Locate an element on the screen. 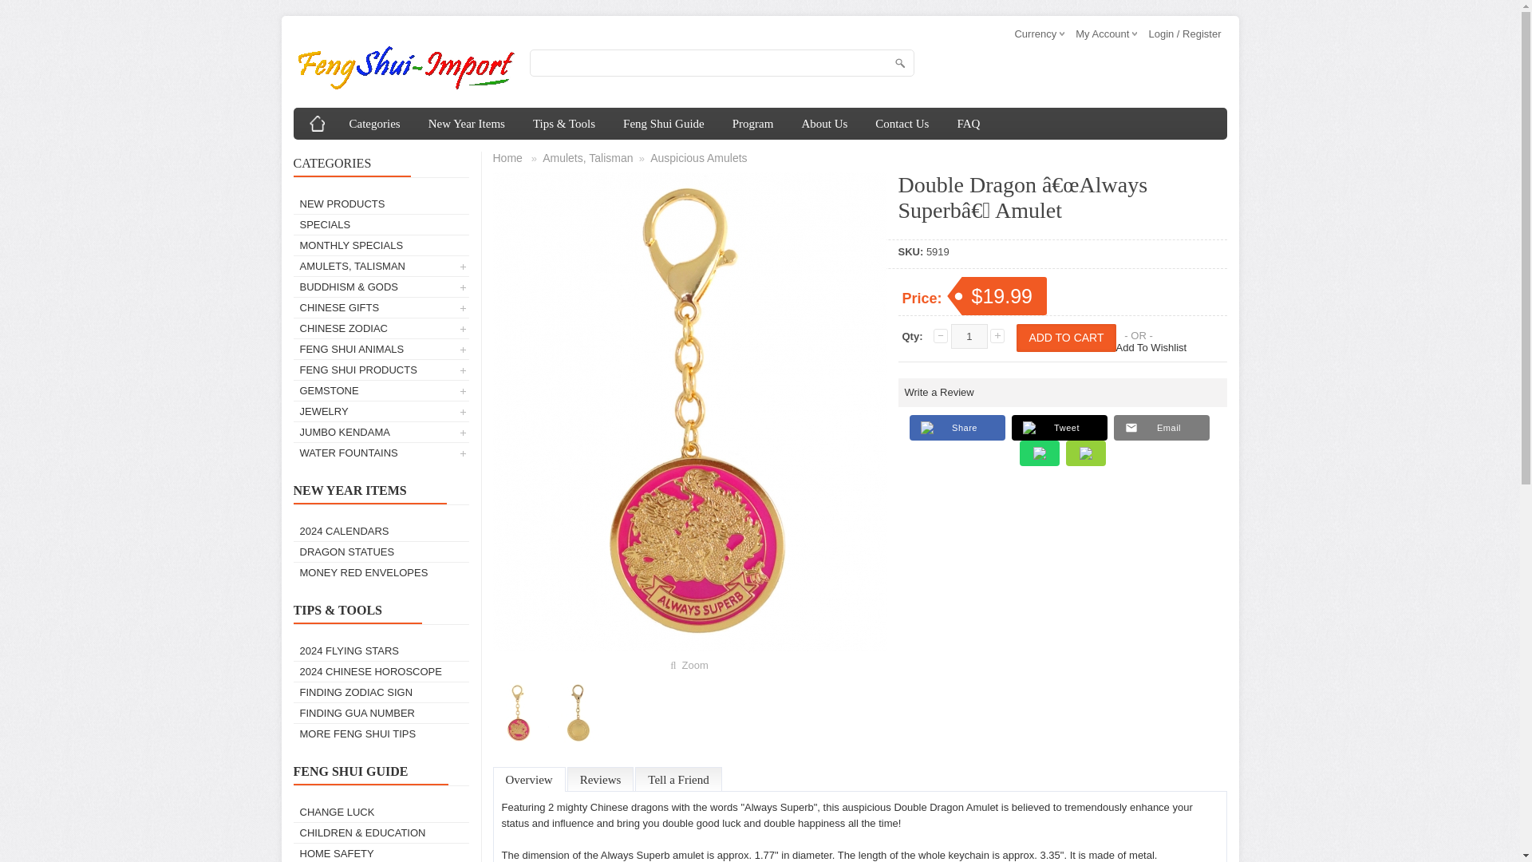  Feng Shui Guide is located at coordinates (664, 123).